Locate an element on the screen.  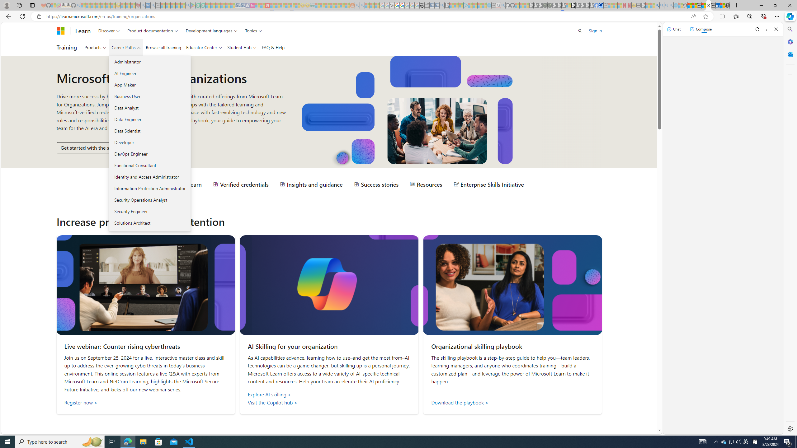
Privacy Help Center - Policies Help is located at coordinates (397, 5).